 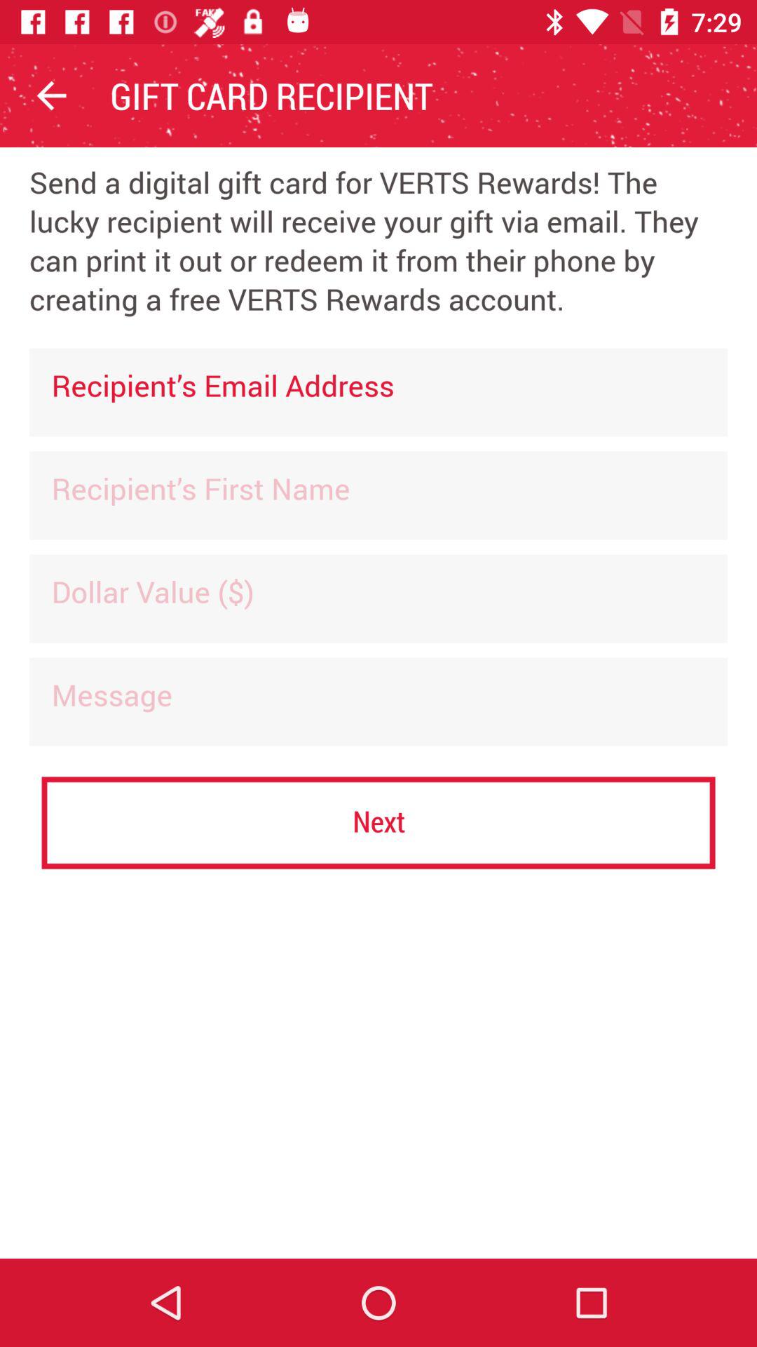 I want to click on select the item to the left of the gift card recipient item, so click(x=51, y=95).